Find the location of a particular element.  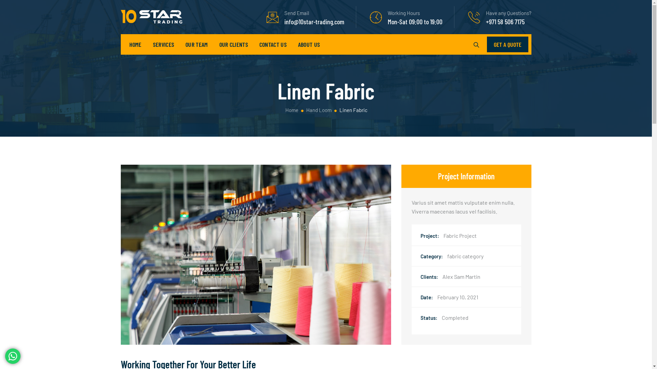

GET A QUOTE is located at coordinates (507, 44).